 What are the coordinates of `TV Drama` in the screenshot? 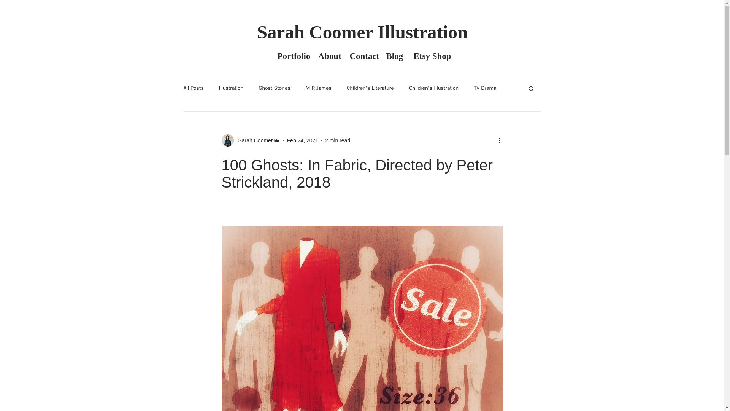 It's located at (485, 88).